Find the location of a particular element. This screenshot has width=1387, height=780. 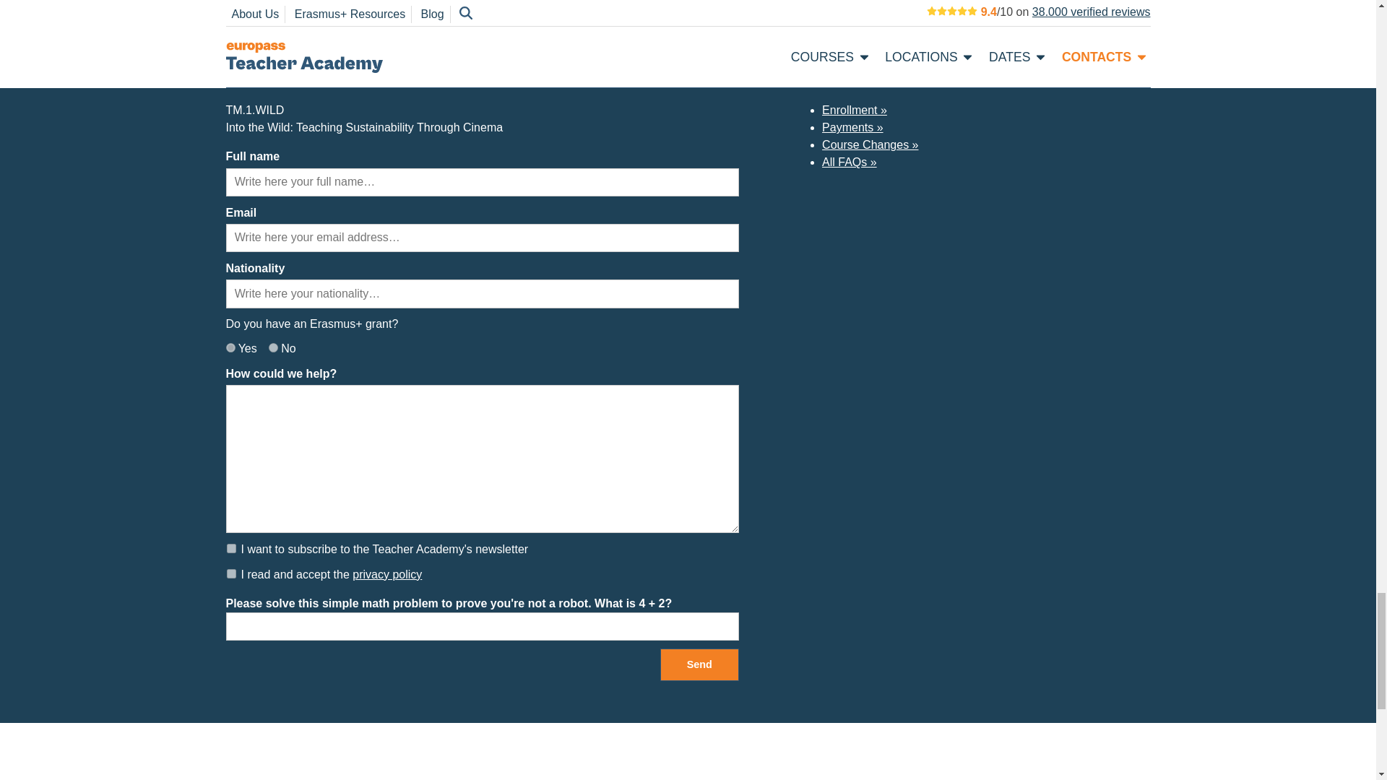

No is located at coordinates (273, 348).